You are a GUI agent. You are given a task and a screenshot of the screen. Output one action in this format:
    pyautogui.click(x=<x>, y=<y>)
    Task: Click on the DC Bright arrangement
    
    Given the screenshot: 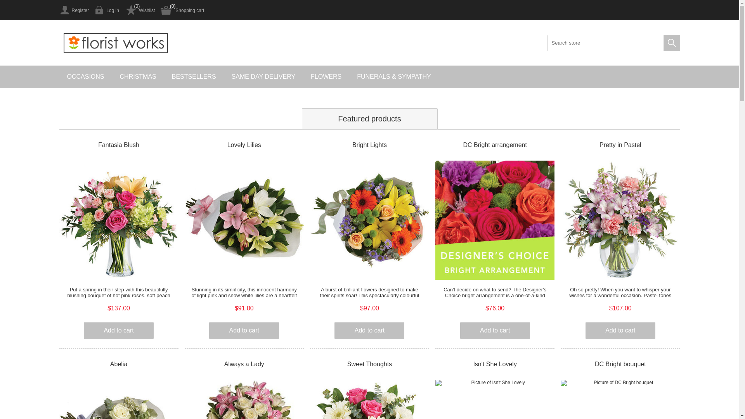 What is the action you would take?
    pyautogui.click(x=495, y=145)
    